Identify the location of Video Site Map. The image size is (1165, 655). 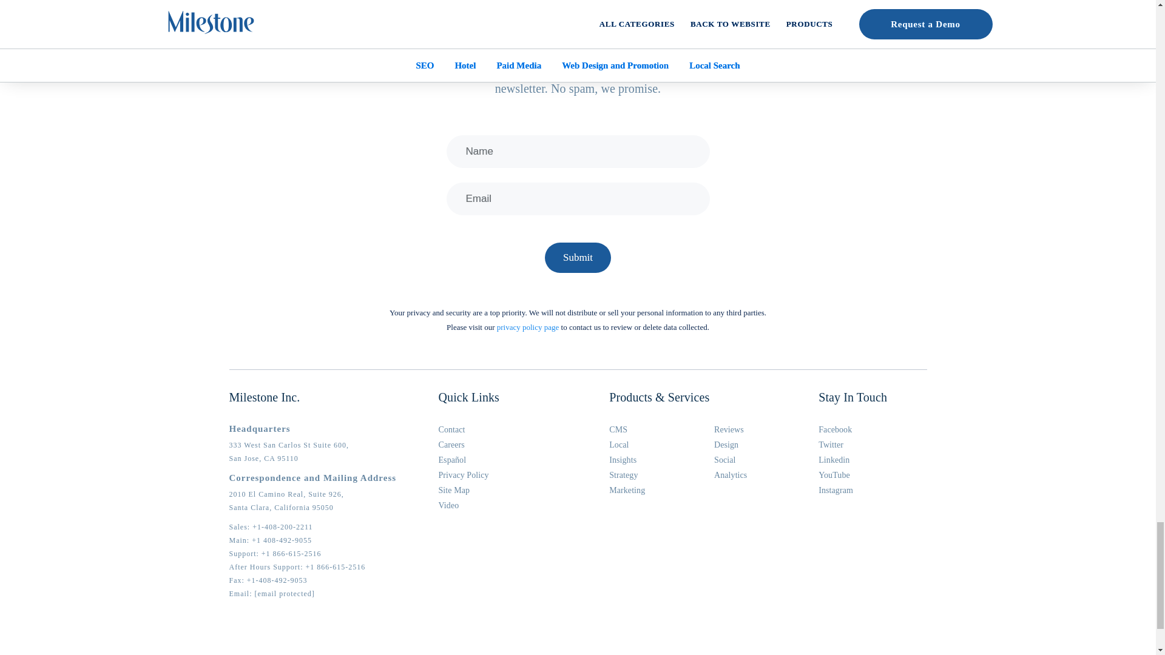
(448, 506).